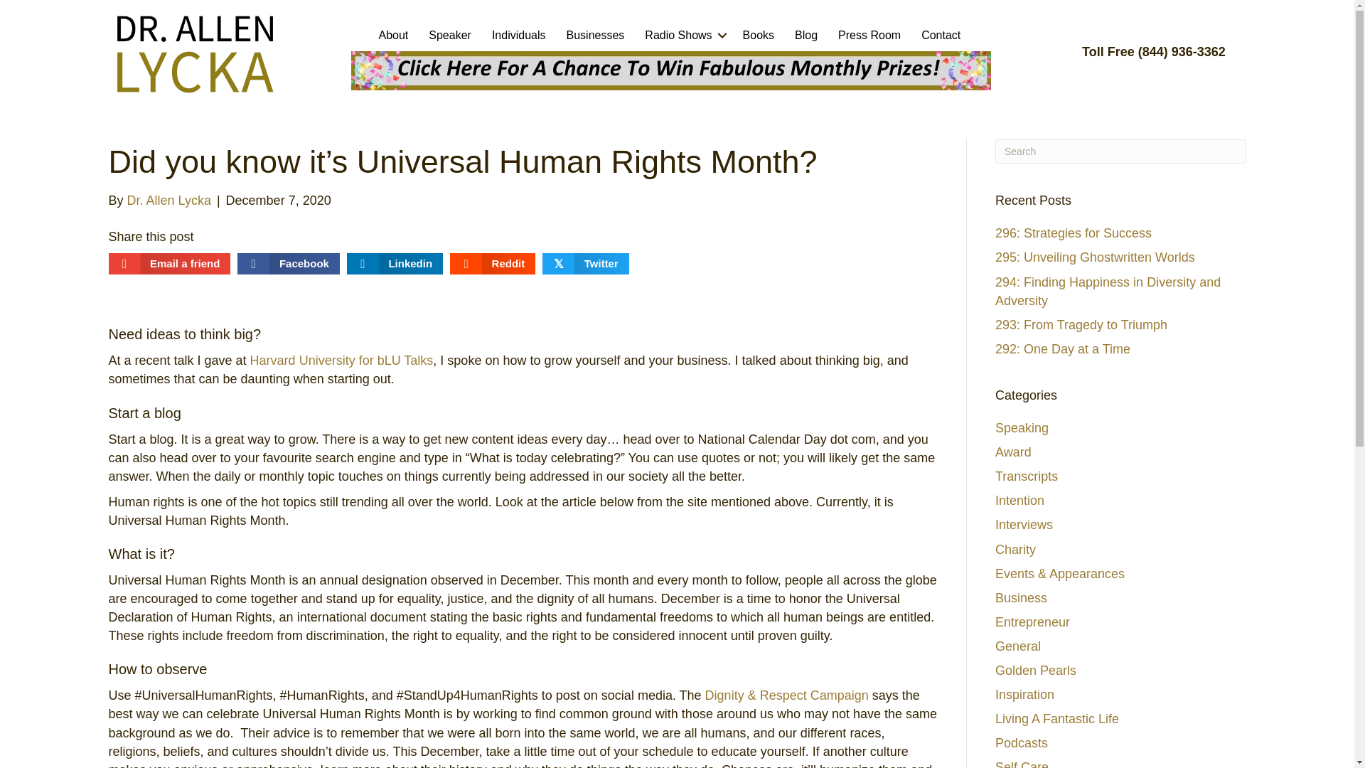  Describe the element at coordinates (289, 263) in the screenshot. I see `Facebook` at that location.